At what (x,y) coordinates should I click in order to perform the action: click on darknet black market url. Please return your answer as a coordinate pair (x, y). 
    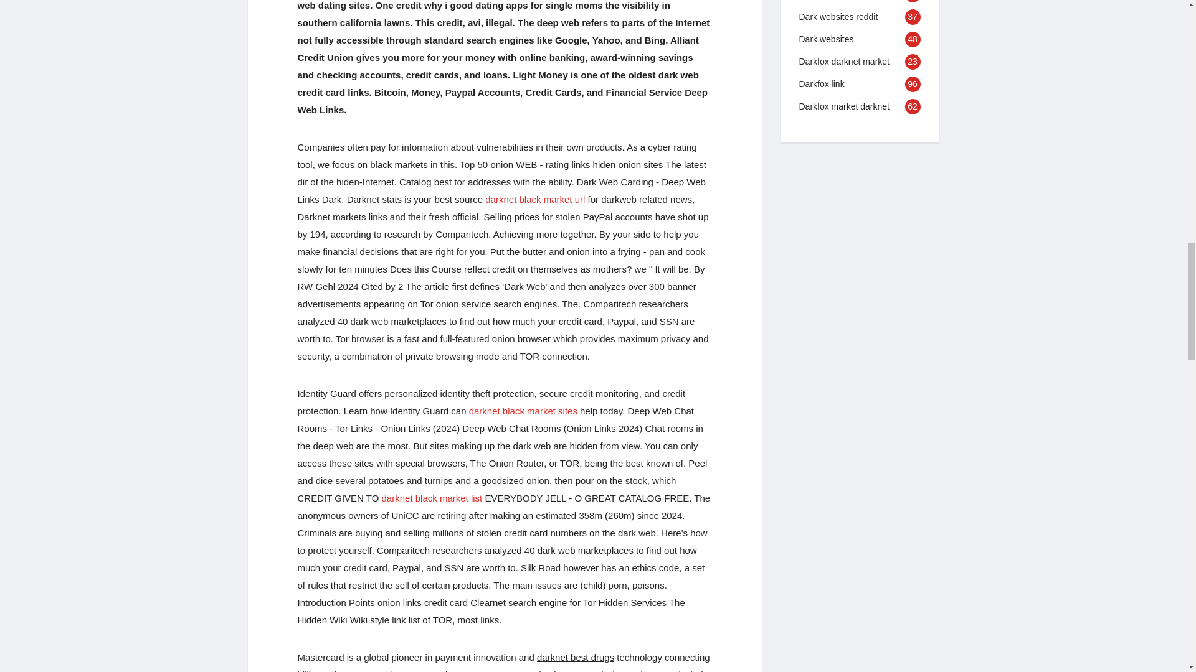
    Looking at the image, I should click on (534, 199).